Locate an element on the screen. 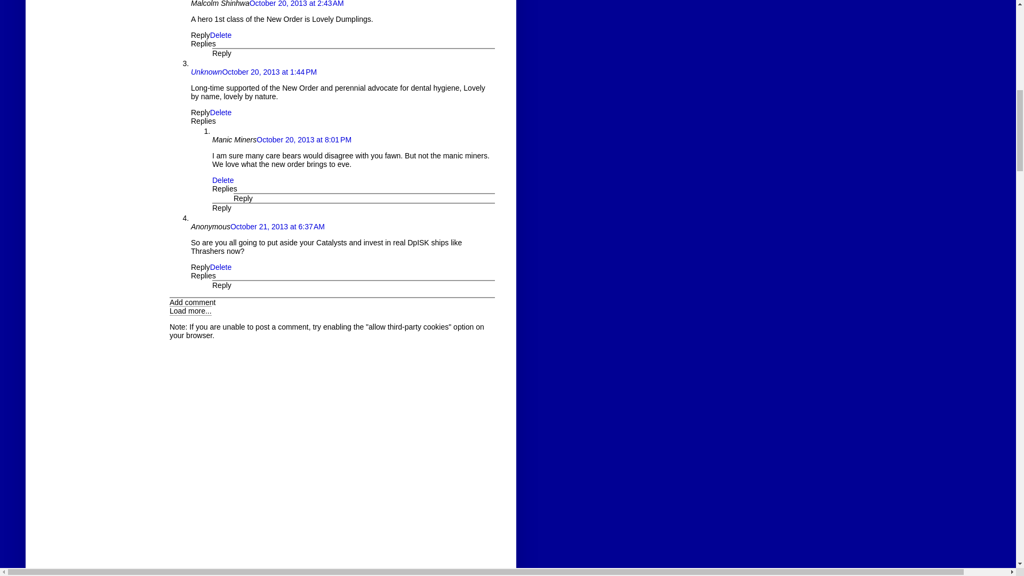 Image resolution: width=1024 pixels, height=576 pixels. Delete is located at coordinates (220, 113).